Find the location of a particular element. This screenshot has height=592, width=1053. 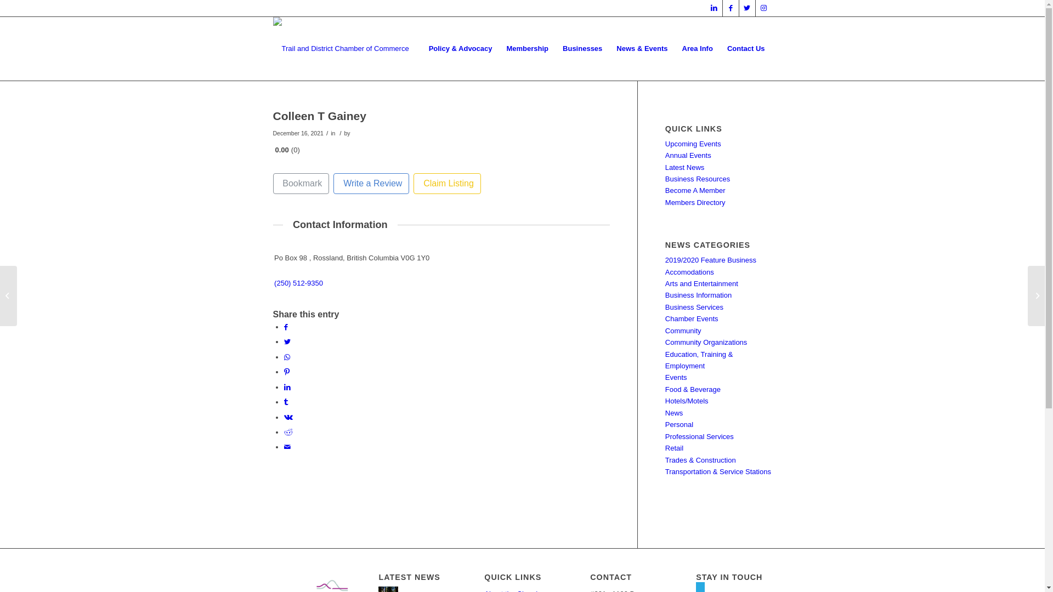

Latest News is located at coordinates (685, 168).